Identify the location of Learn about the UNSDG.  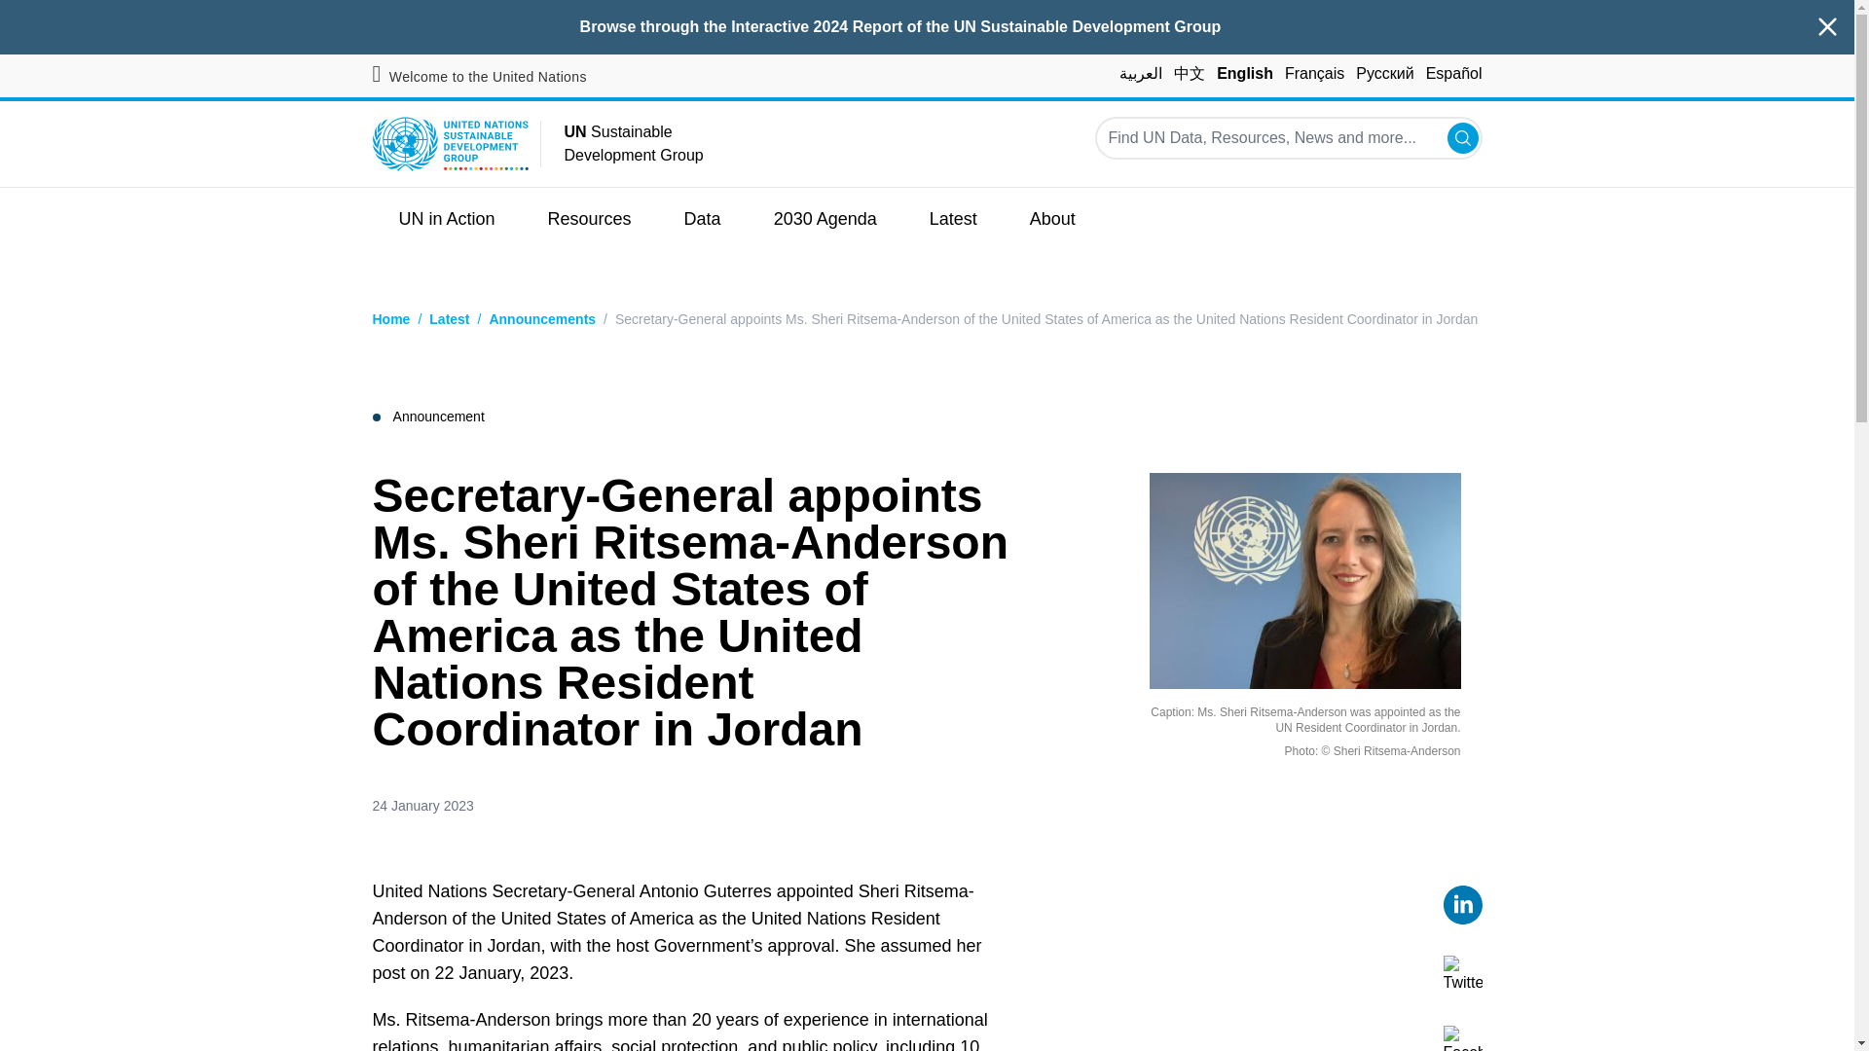
(1053, 219).